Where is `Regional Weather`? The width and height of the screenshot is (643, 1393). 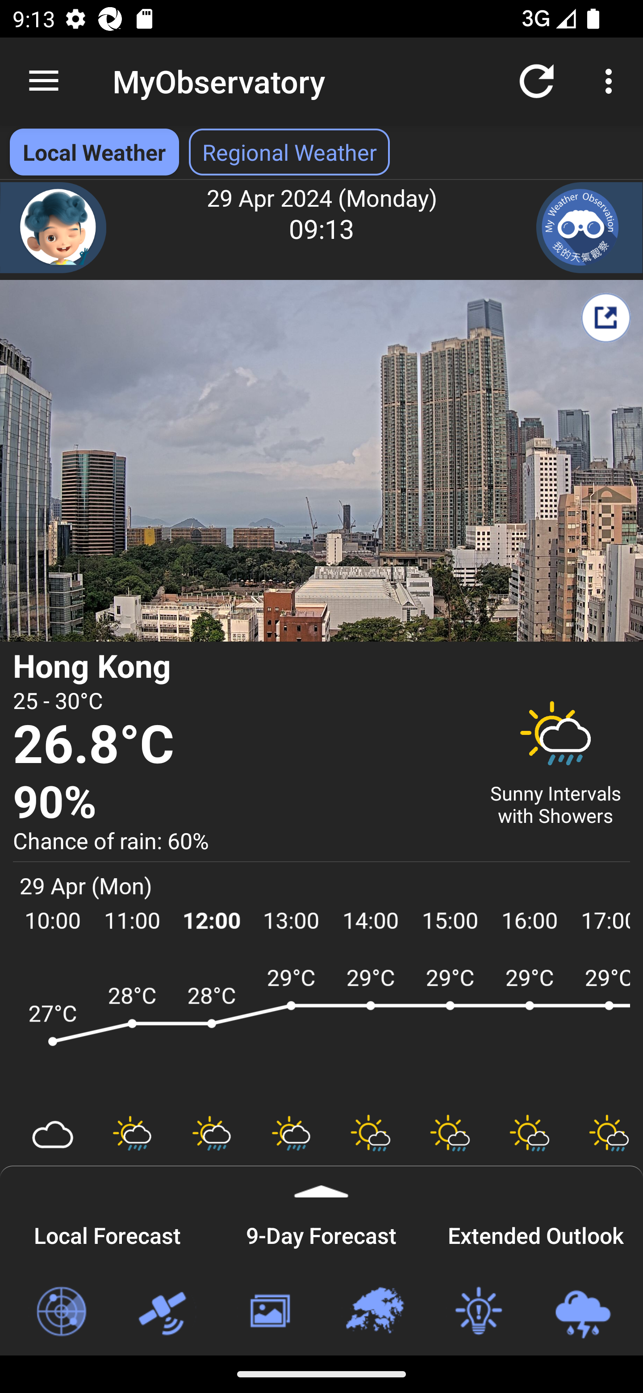
Regional Weather is located at coordinates (374, 1312).